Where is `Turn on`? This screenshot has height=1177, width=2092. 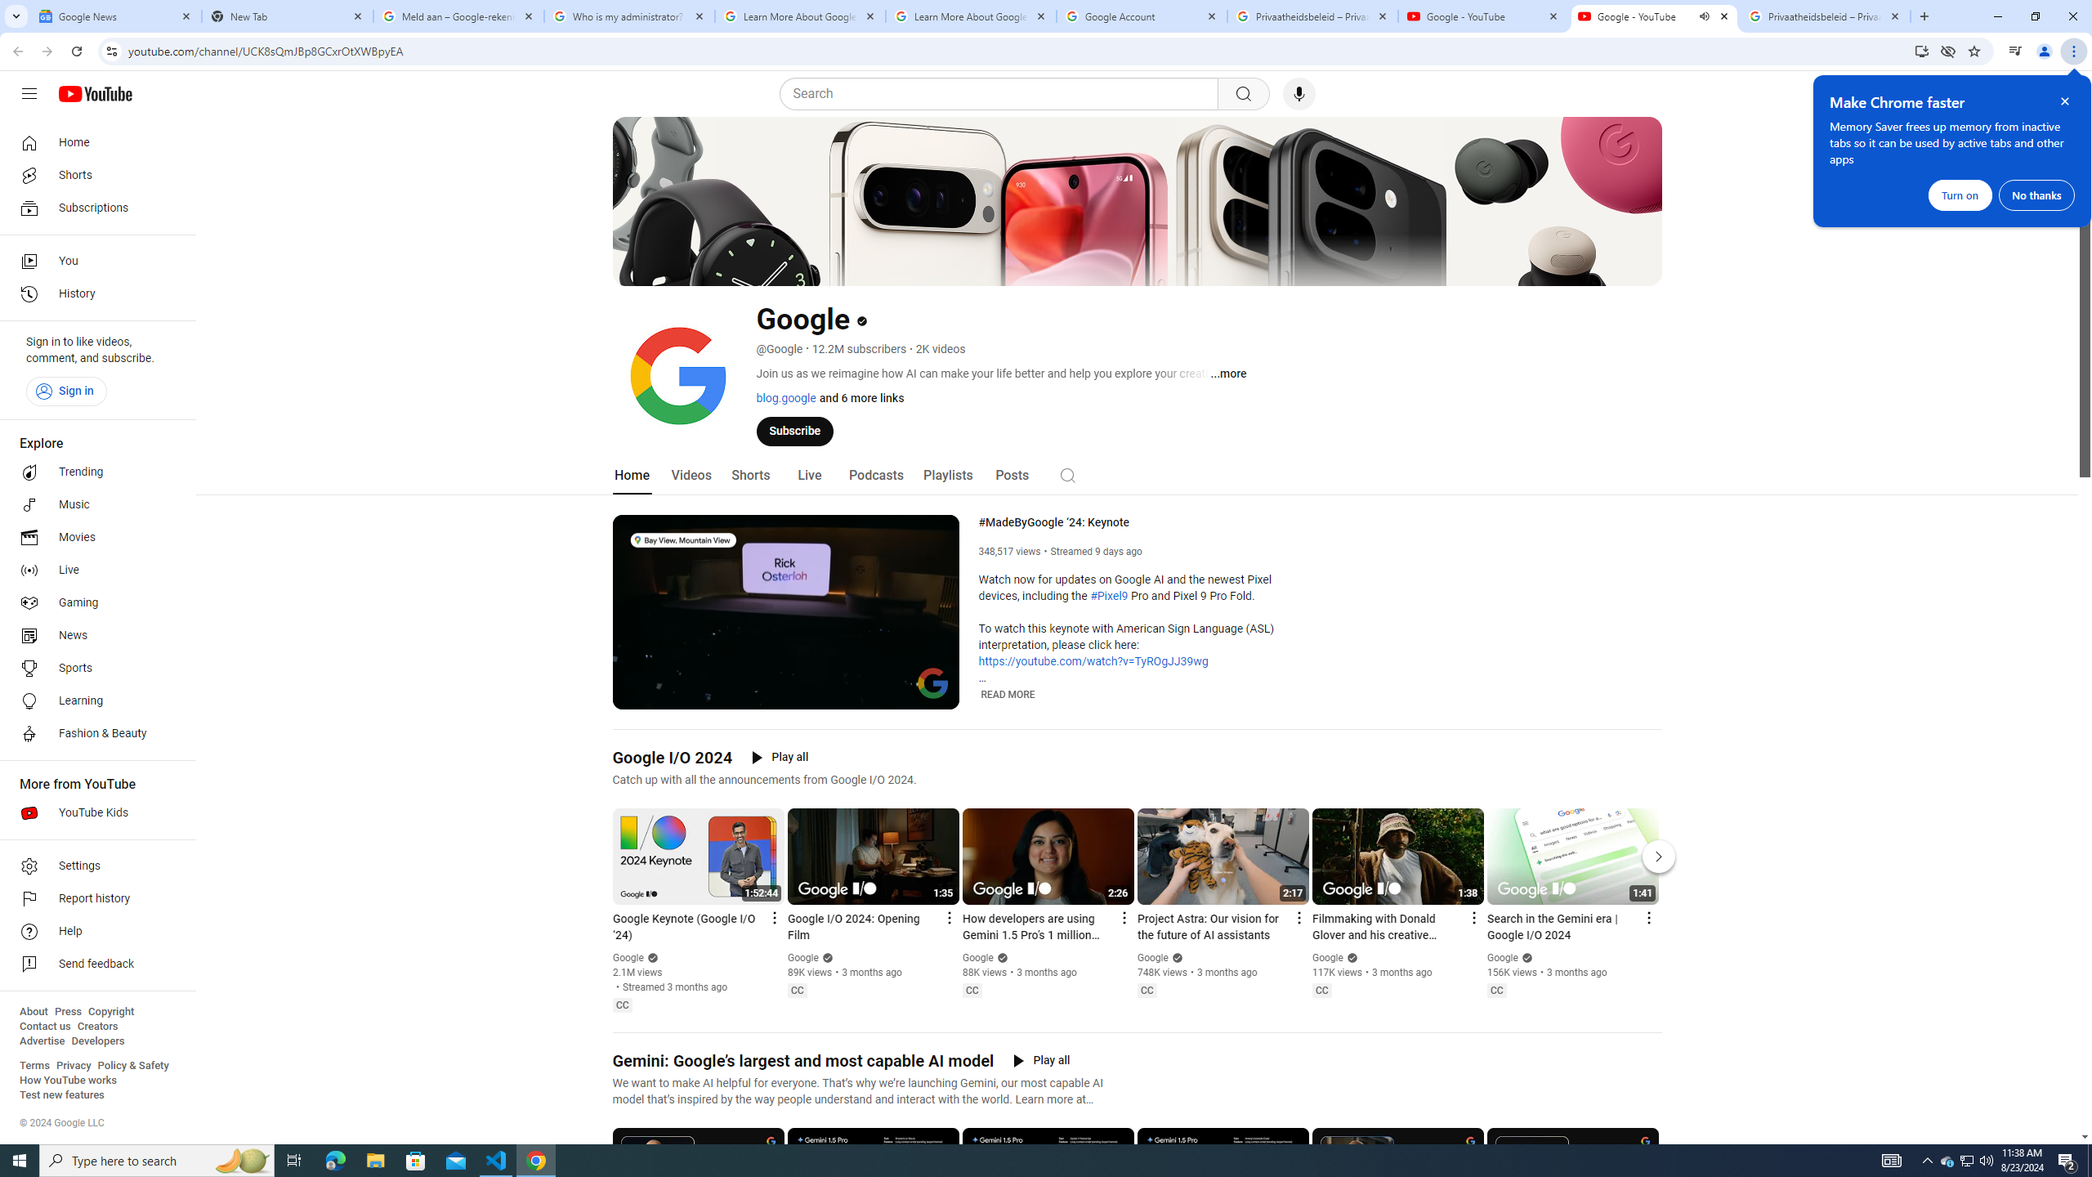
Turn on is located at coordinates (1960, 195).